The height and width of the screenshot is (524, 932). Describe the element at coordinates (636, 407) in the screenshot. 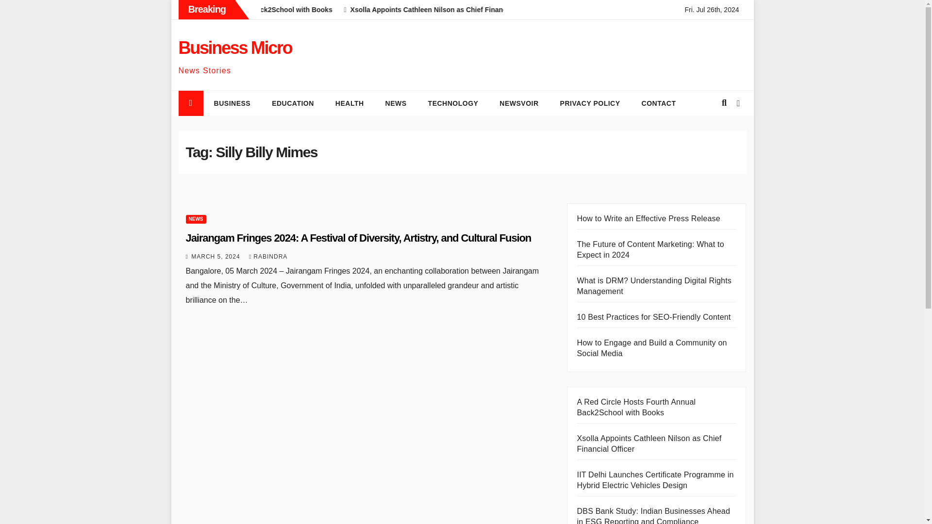

I see `A Red Circle Hosts Fourth Annual Back2School with Books` at that location.